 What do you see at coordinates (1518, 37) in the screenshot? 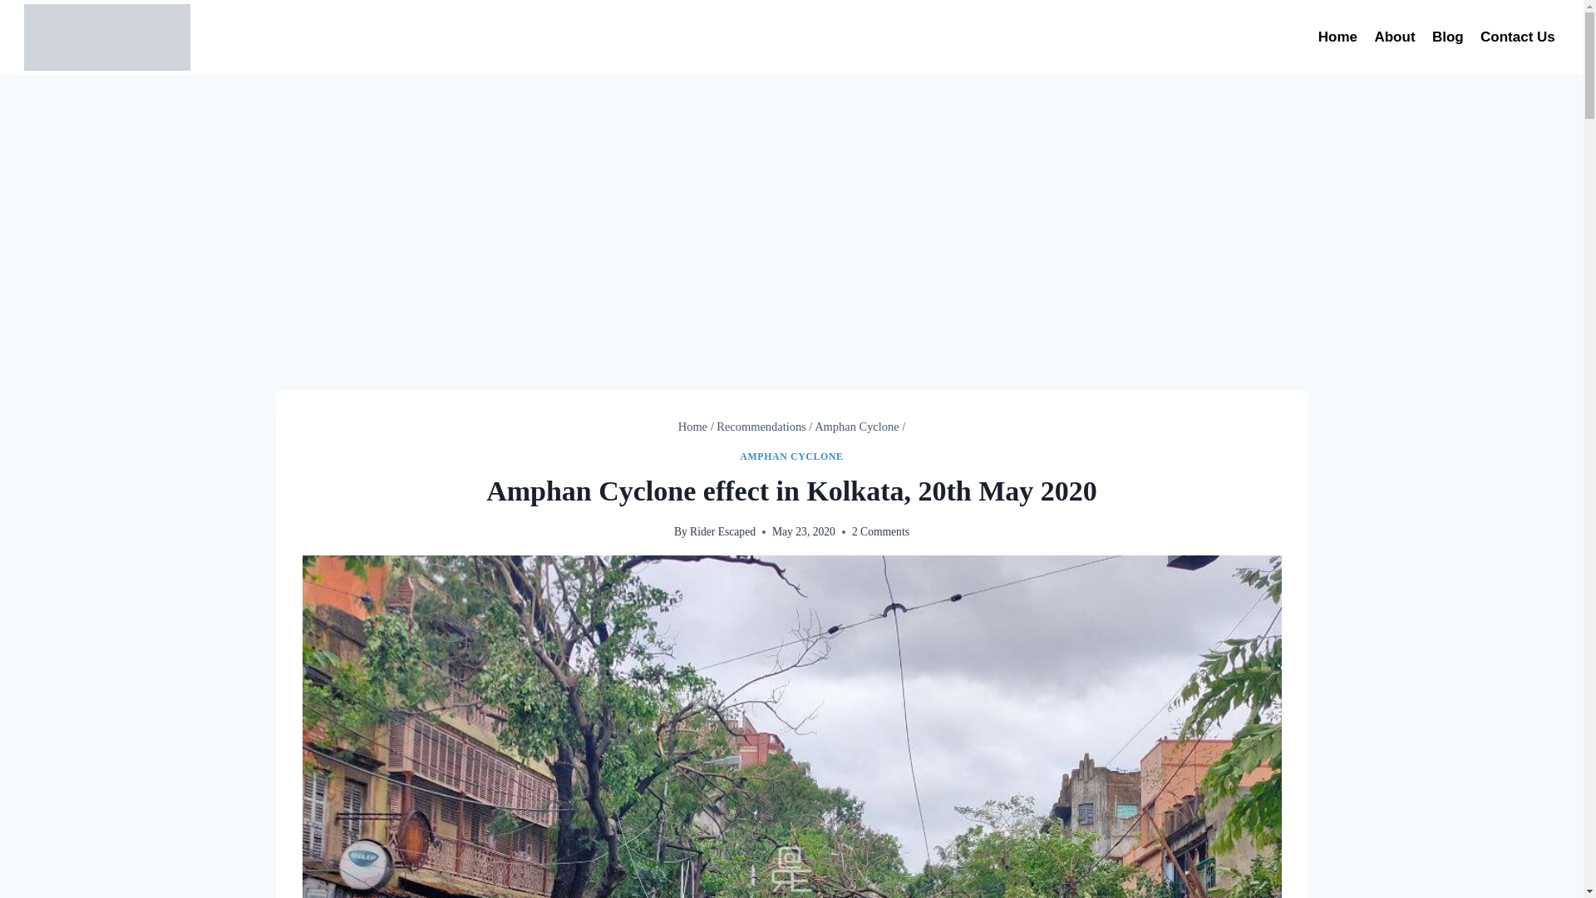
I see `Contact Us` at bounding box center [1518, 37].